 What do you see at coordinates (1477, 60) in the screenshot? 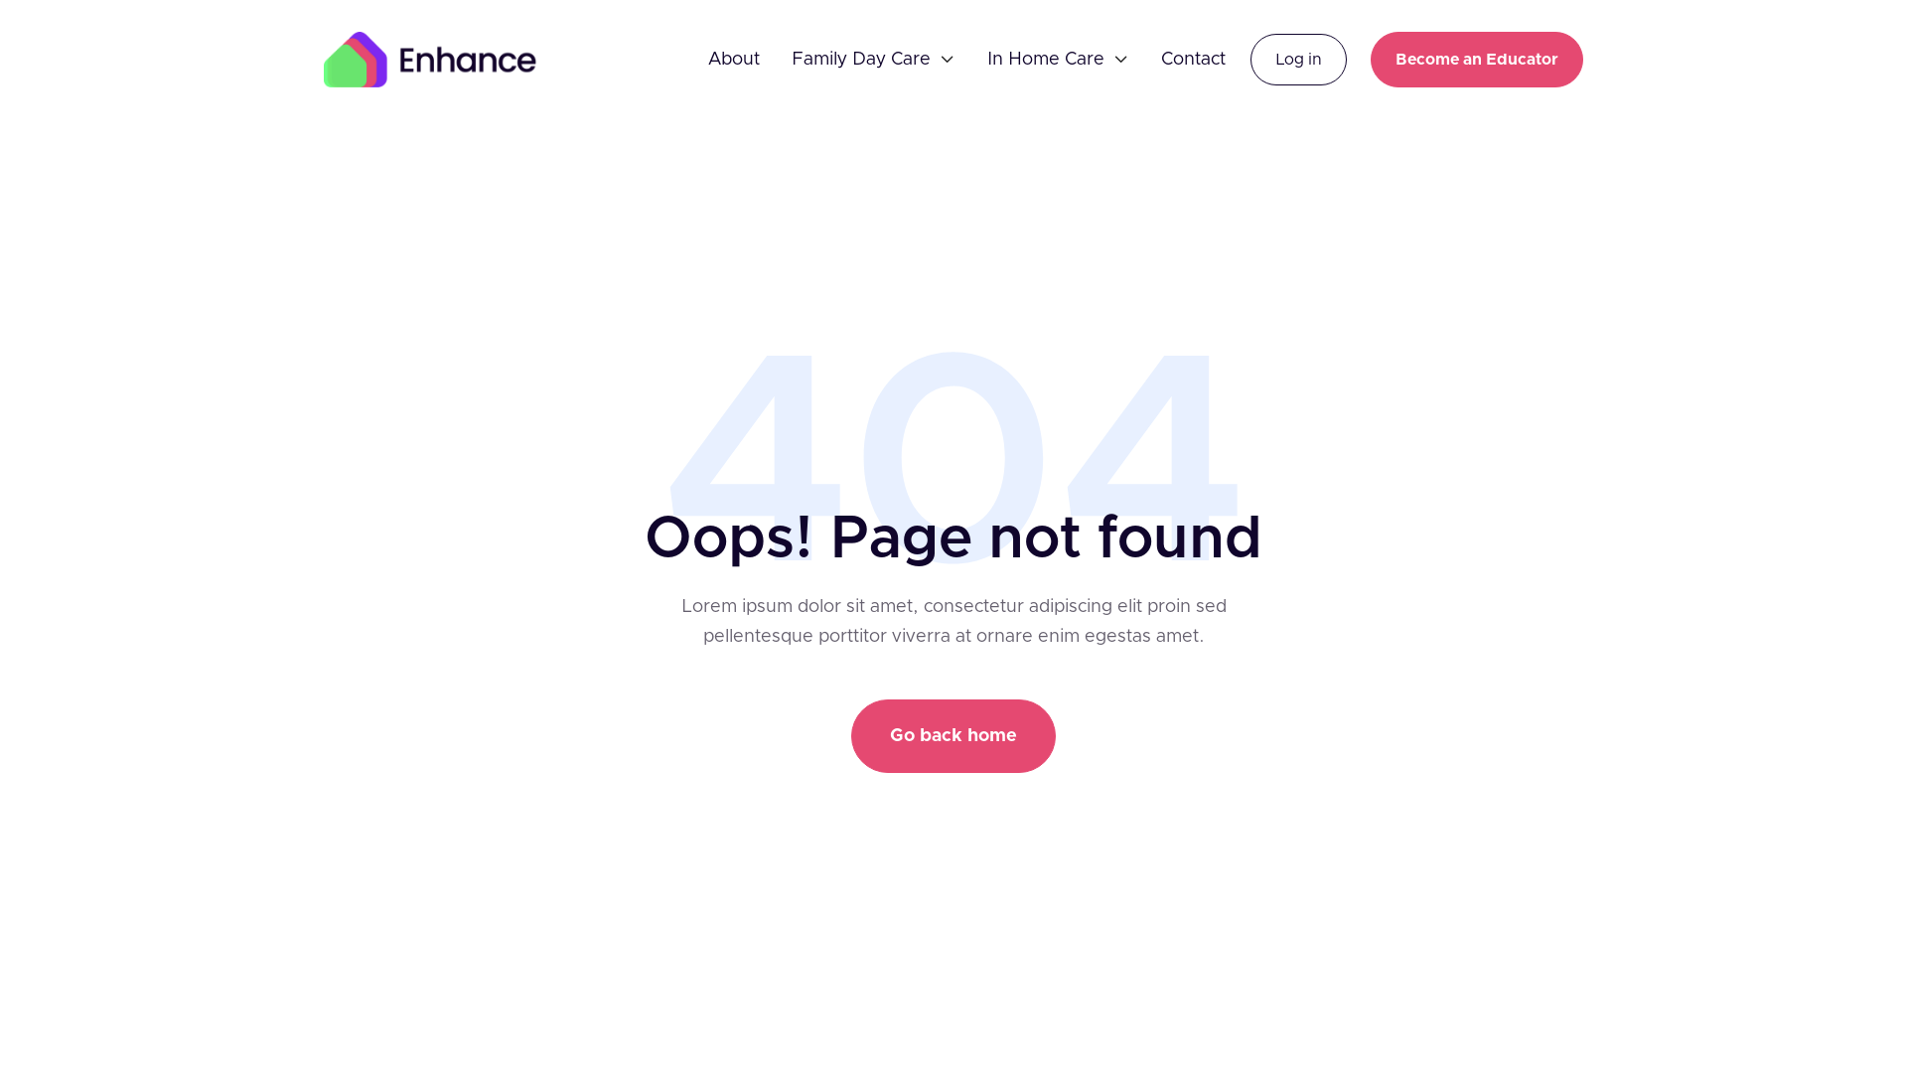
I see `Become an Educator` at bounding box center [1477, 60].